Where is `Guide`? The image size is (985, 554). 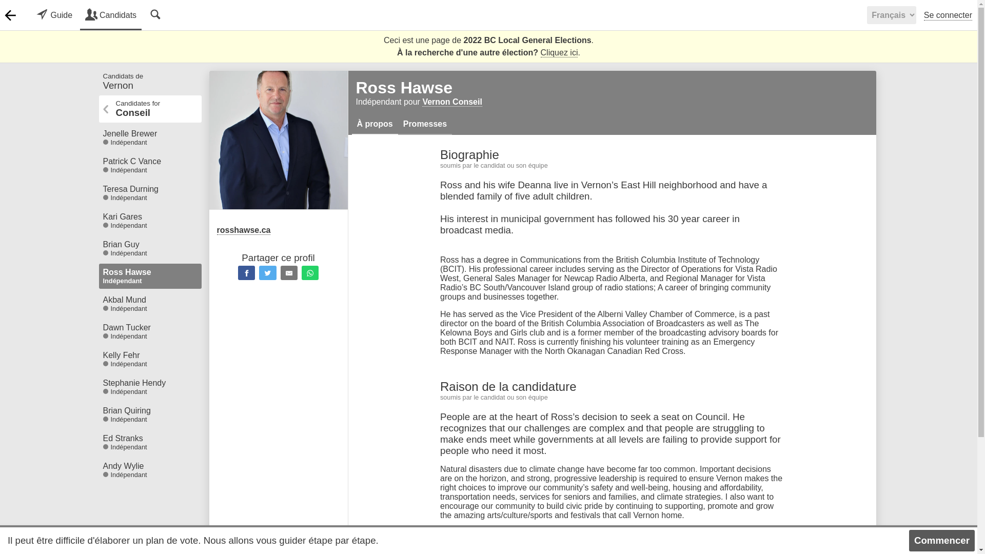 Guide is located at coordinates (54, 15).